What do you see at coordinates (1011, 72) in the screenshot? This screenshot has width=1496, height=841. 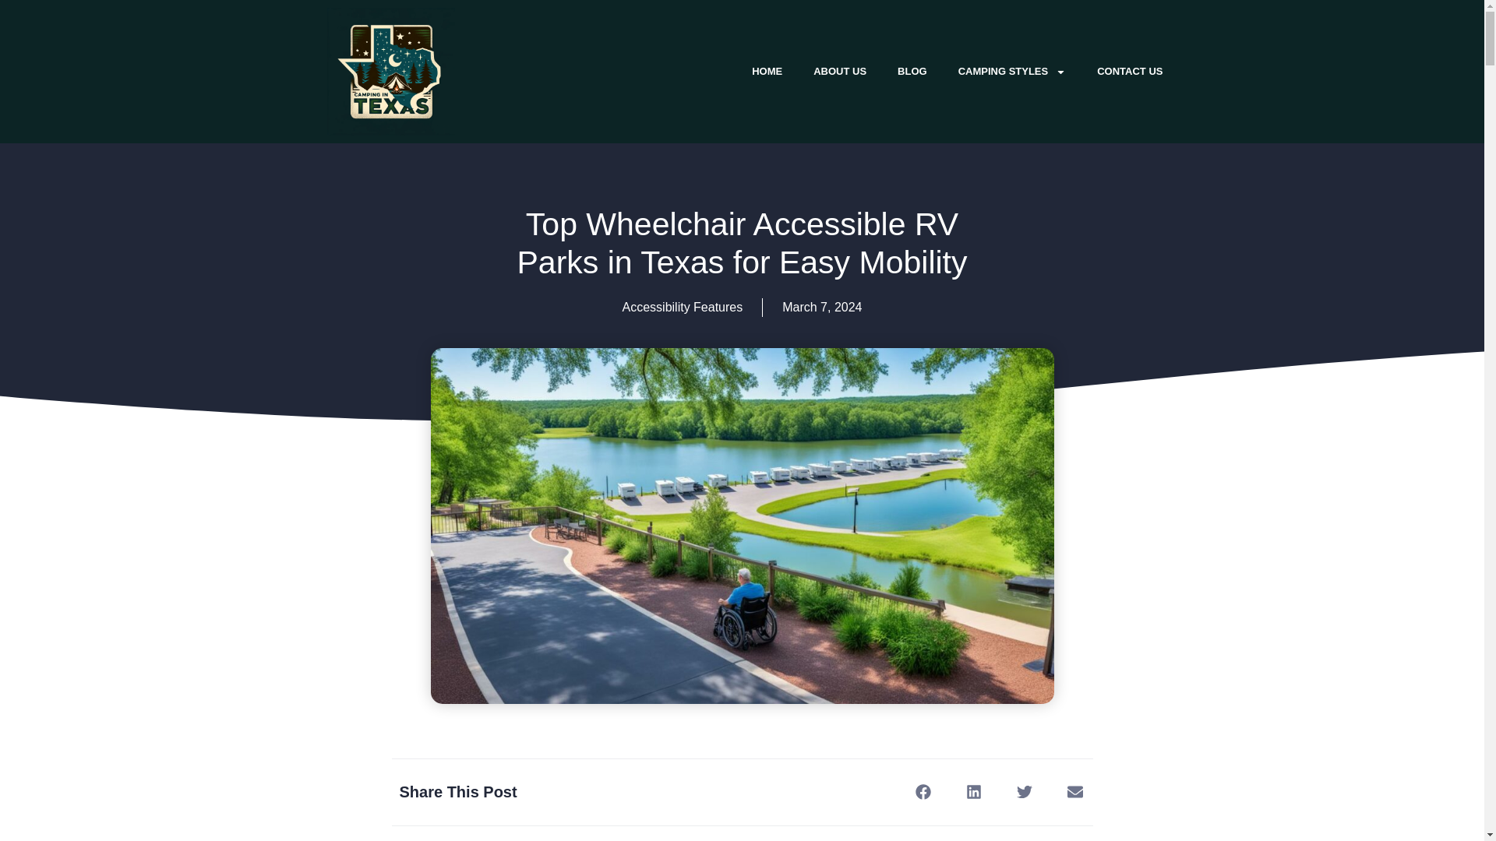 I see `CAMPING STYLES` at bounding box center [1011, 72].